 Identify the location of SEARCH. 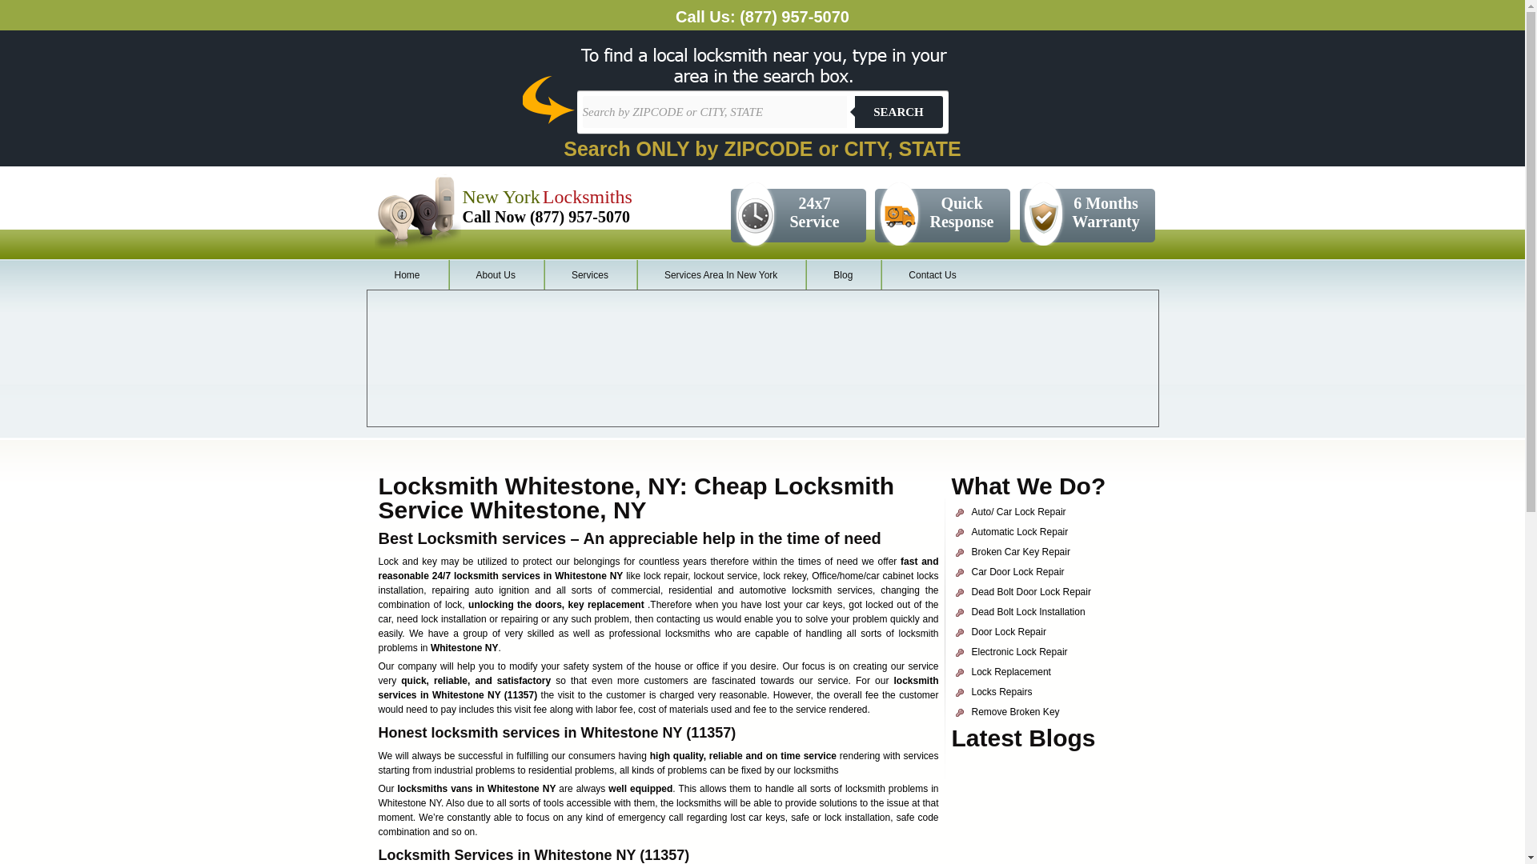
(898, 111).